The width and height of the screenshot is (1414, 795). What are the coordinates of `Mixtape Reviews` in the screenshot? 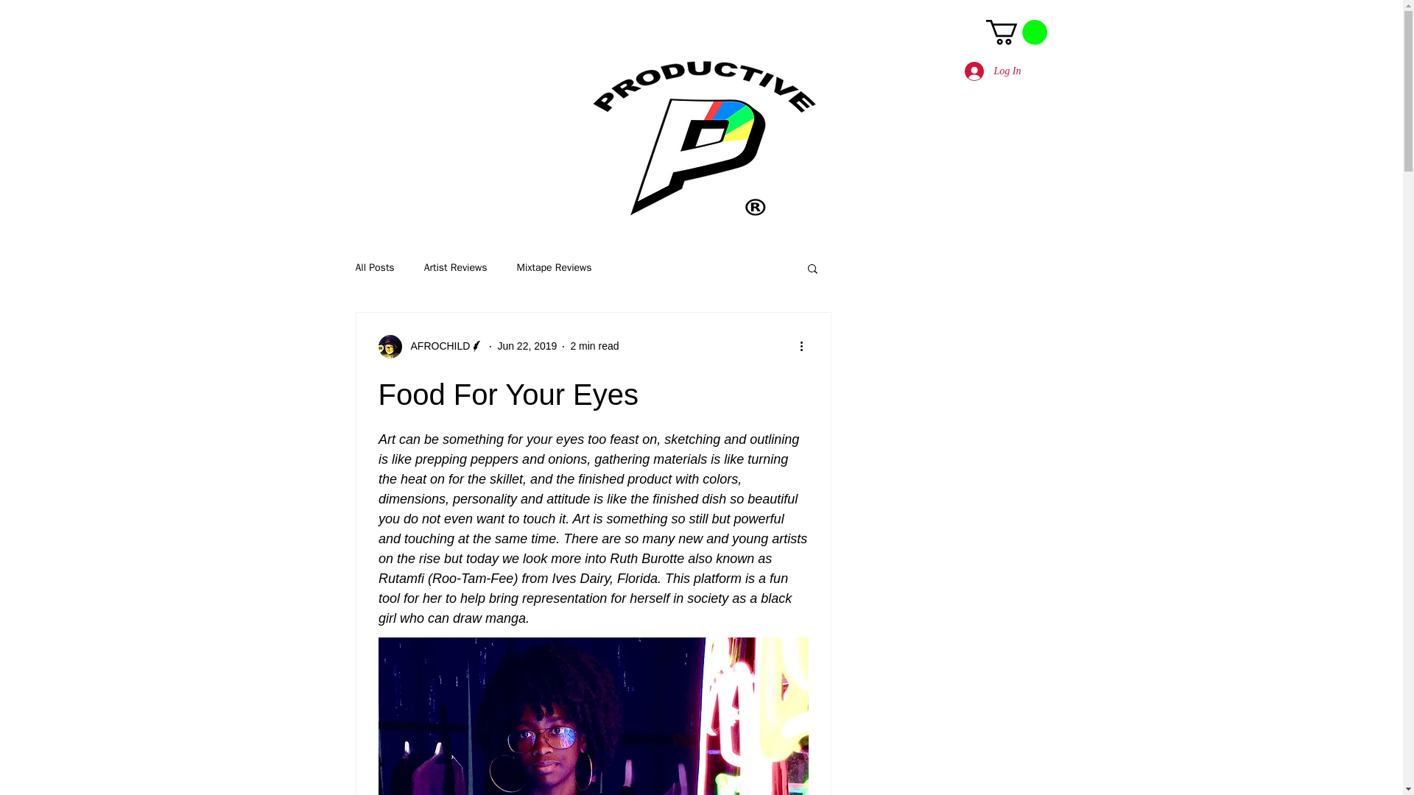 It's located at (553, 268).